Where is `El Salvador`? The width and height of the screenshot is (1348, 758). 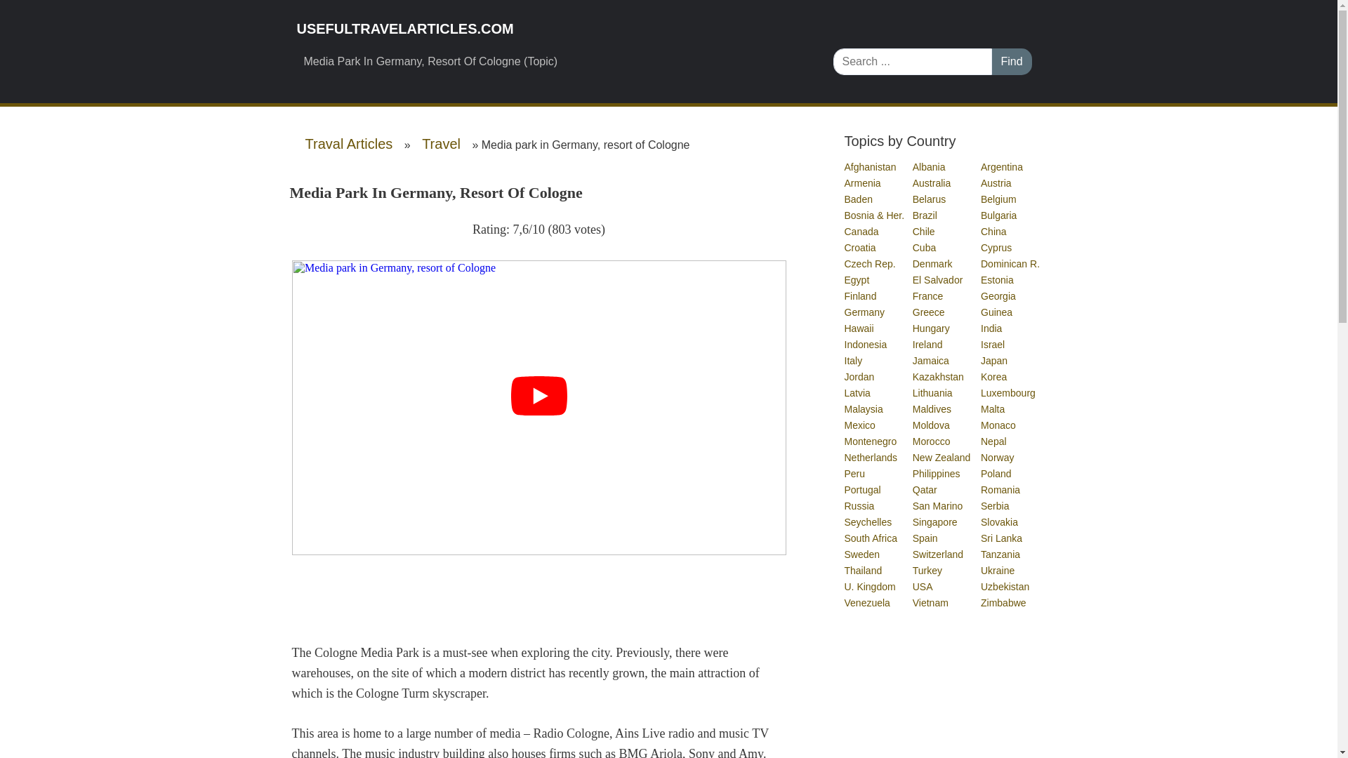 El Salvador is located at coordinates (938, 279).